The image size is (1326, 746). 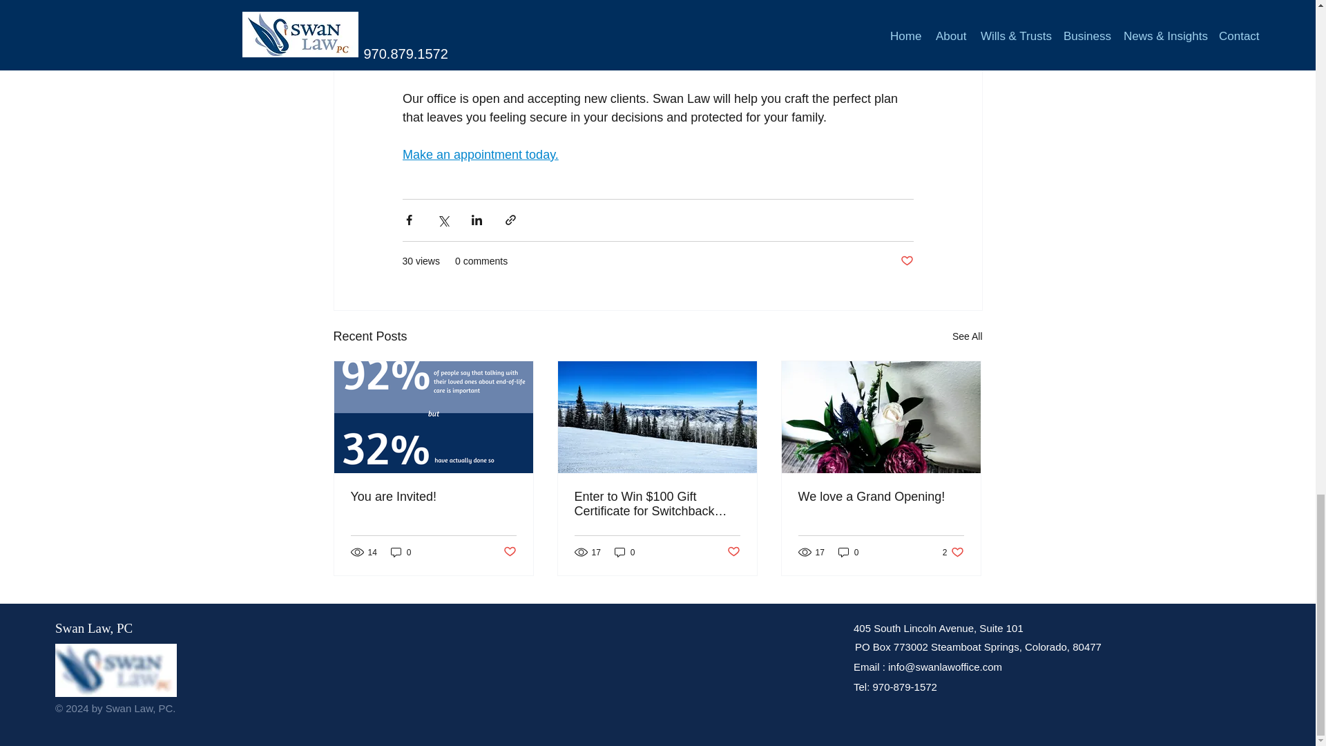 I want to click on We love a Grand Opening!, so click(x=881, y=497).